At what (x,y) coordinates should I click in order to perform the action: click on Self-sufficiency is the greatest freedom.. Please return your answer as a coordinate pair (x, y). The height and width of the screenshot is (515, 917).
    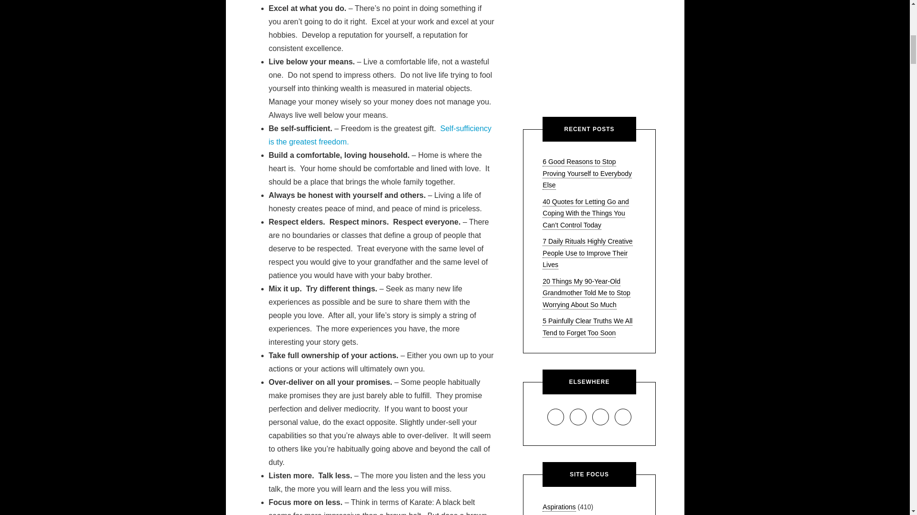
    Looking at the image, I should click on (380, 135).